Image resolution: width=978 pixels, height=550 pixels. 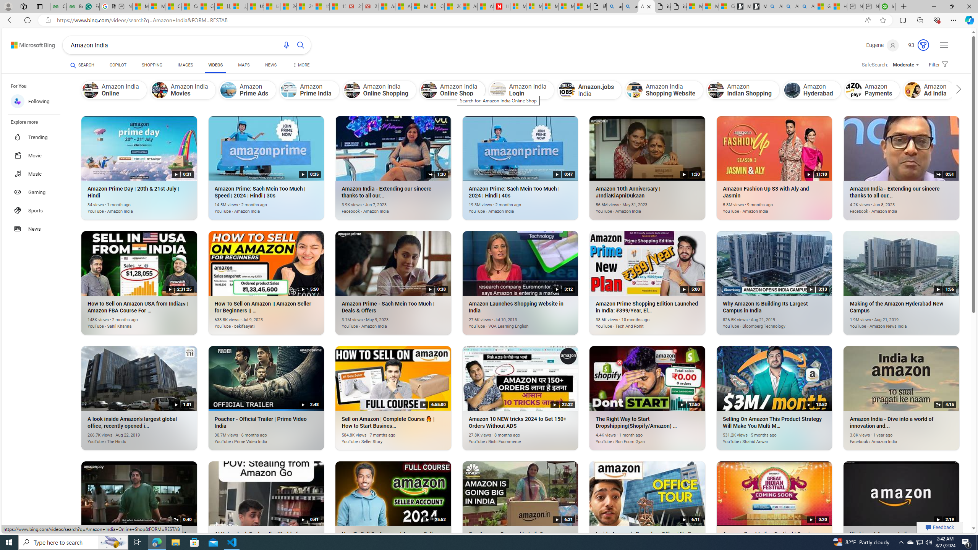 I want to click on Amazon Prime - Sach Mein Too Much | Deals & Offers, so click(x=382, y=322).